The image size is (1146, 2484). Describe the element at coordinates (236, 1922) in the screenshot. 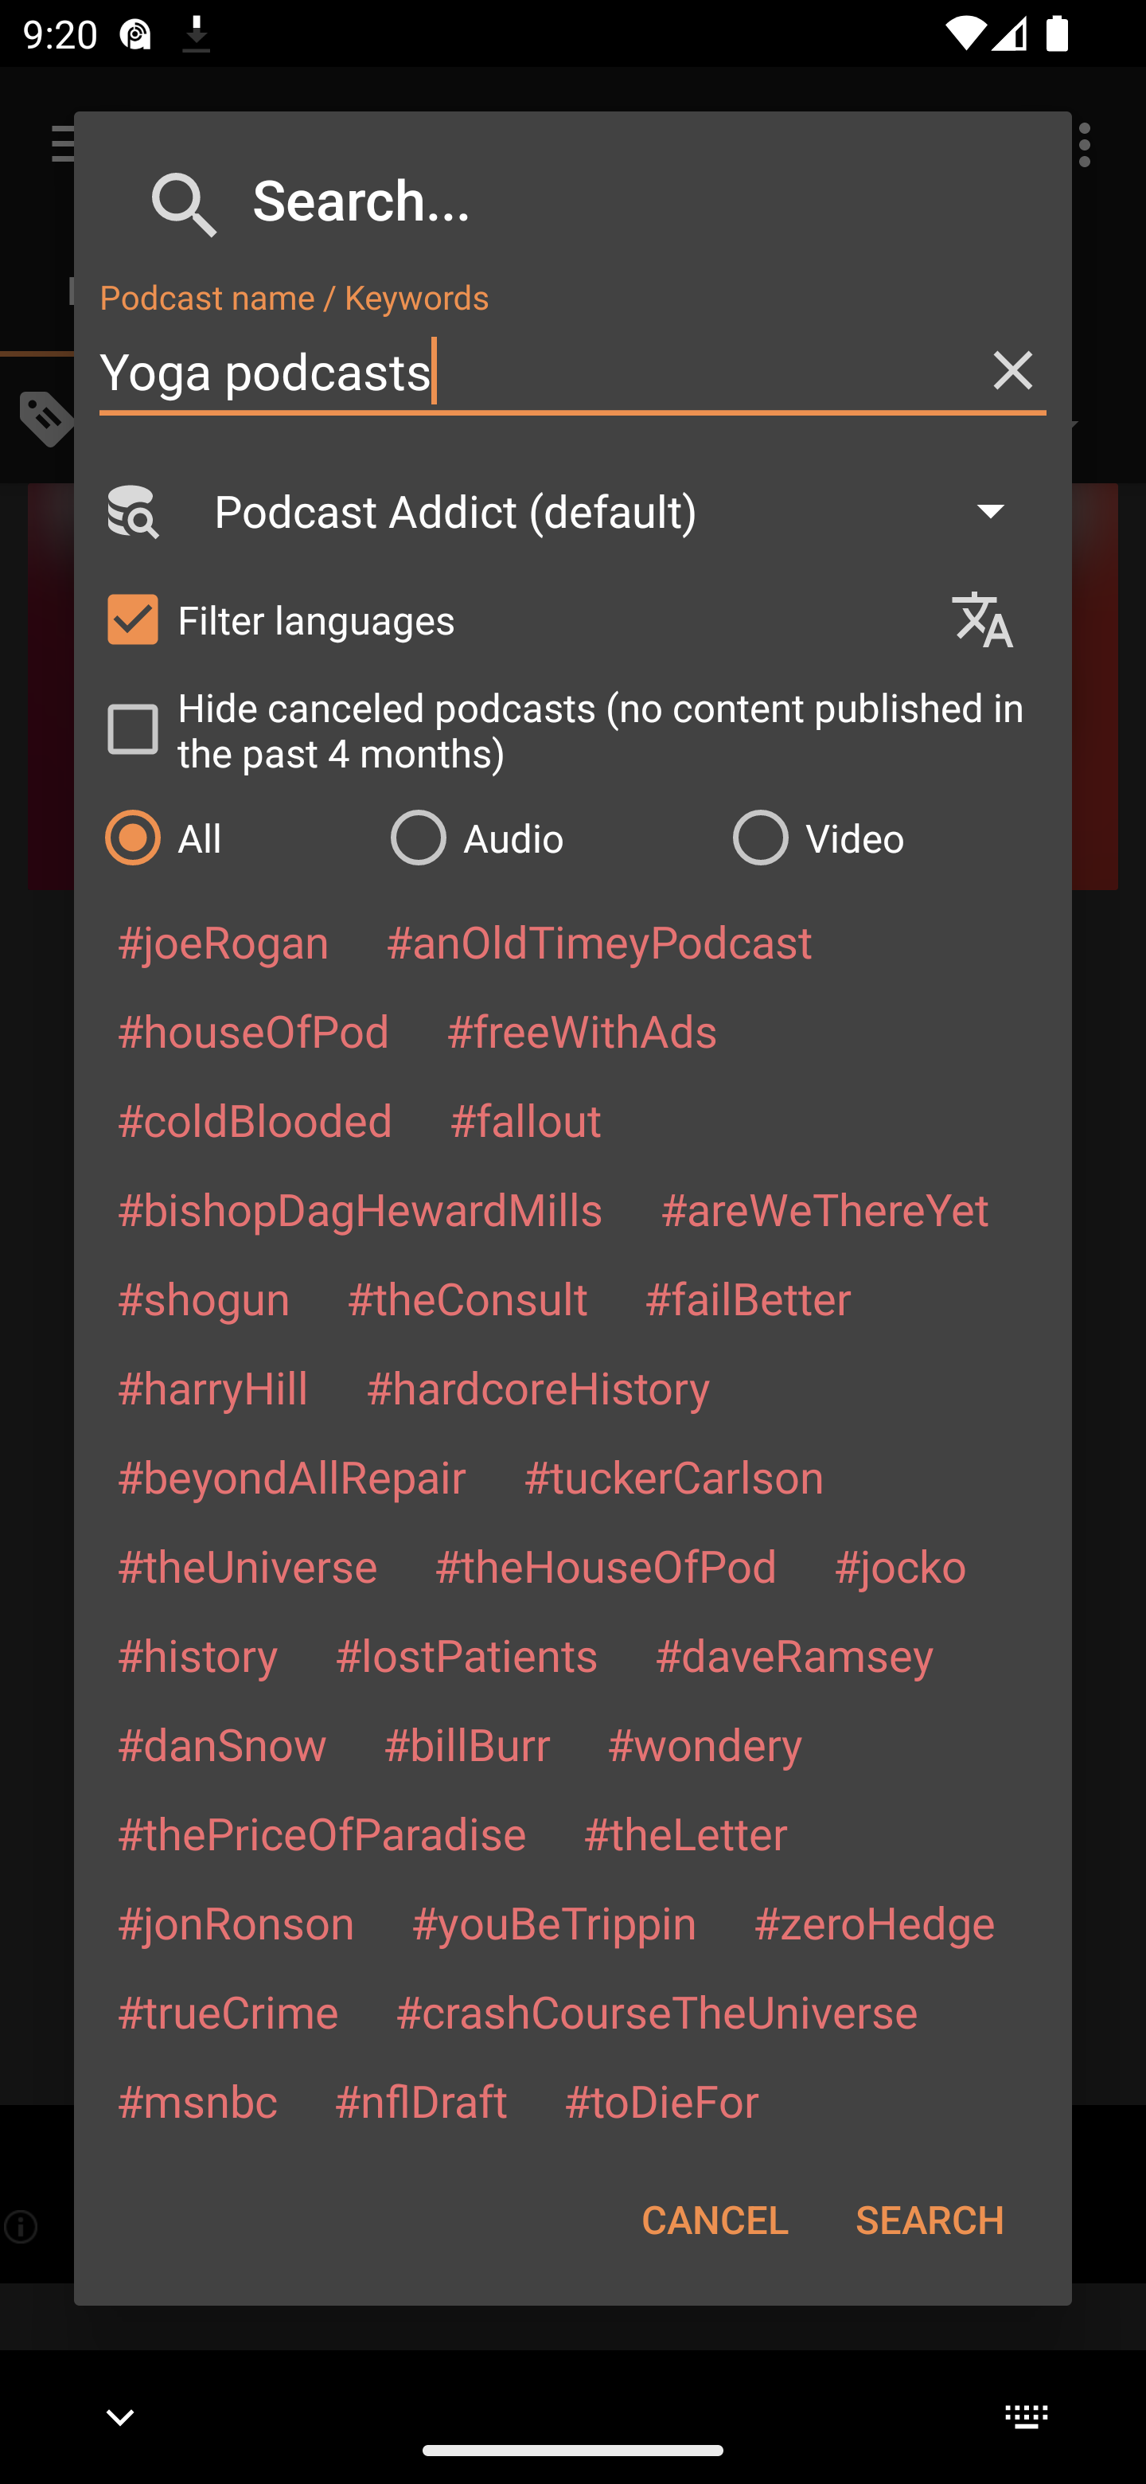

I see `#jonRonson` at that location.